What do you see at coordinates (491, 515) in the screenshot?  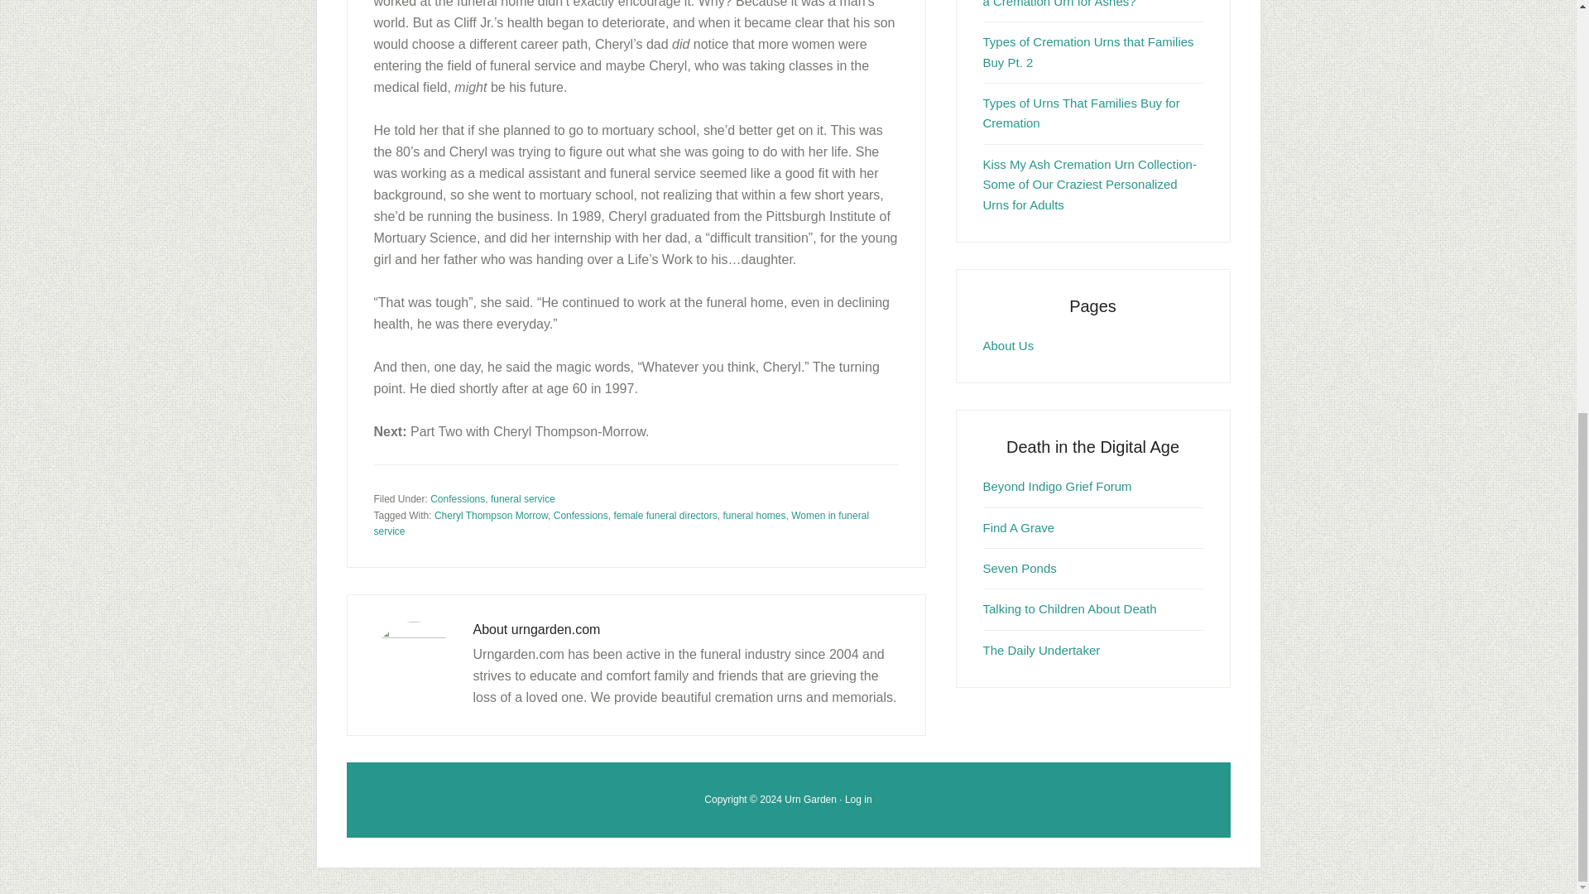 I see `Cheryl Thompson Morrow` at bounding box center [491, 515].